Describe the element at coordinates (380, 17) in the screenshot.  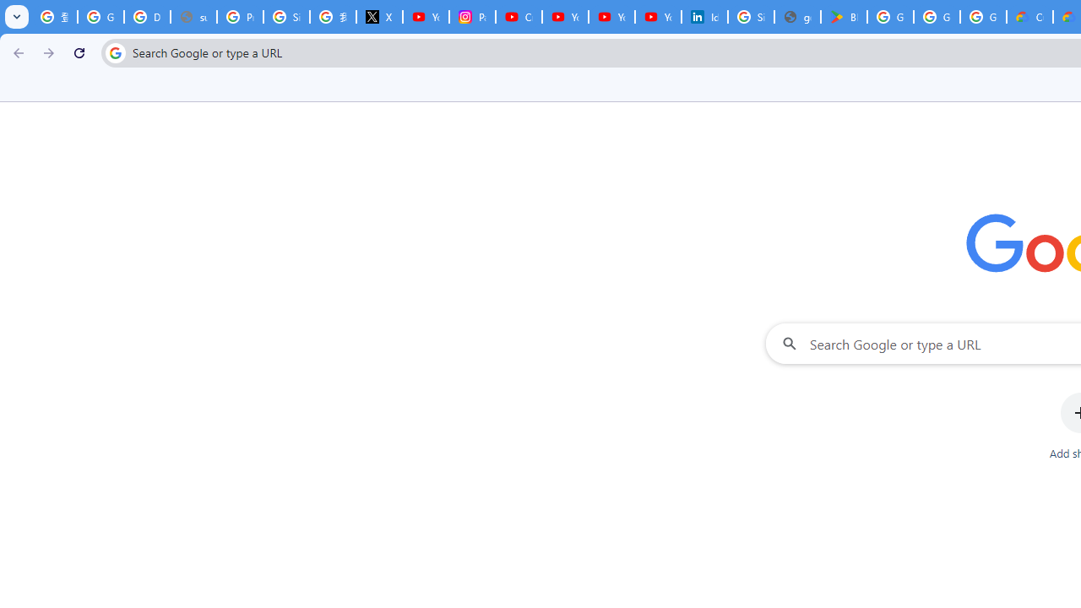
I see `X` at that location.